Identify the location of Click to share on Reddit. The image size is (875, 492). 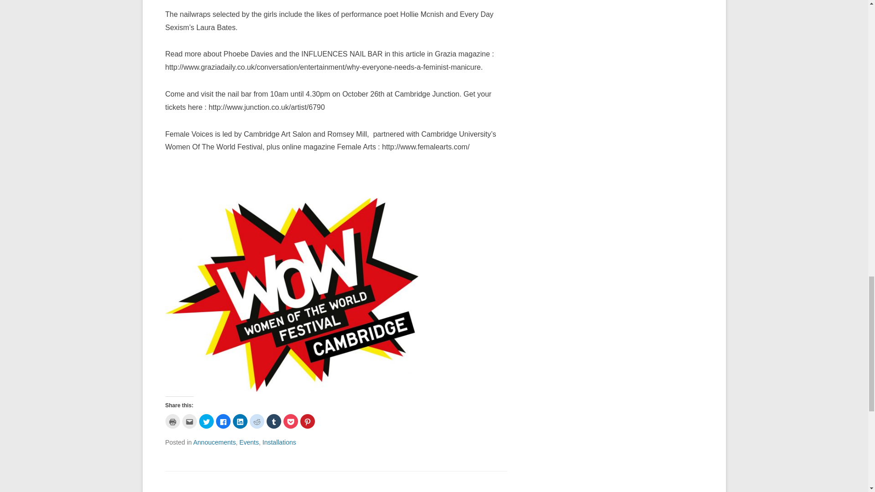
(257, 421).